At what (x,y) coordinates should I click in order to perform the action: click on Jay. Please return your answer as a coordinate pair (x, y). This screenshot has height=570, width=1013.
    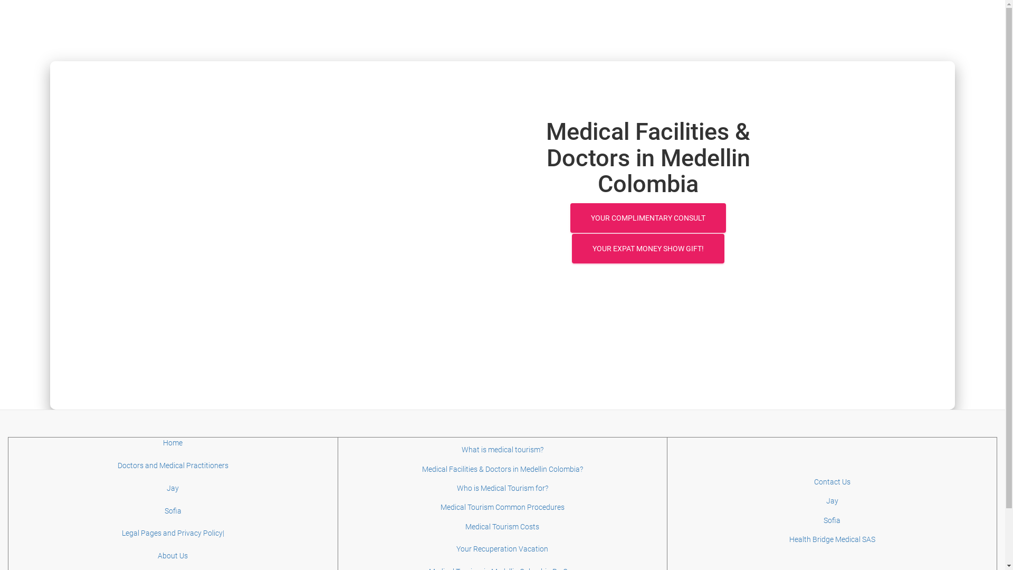
    Looking at the image, I should click on (833, 501).